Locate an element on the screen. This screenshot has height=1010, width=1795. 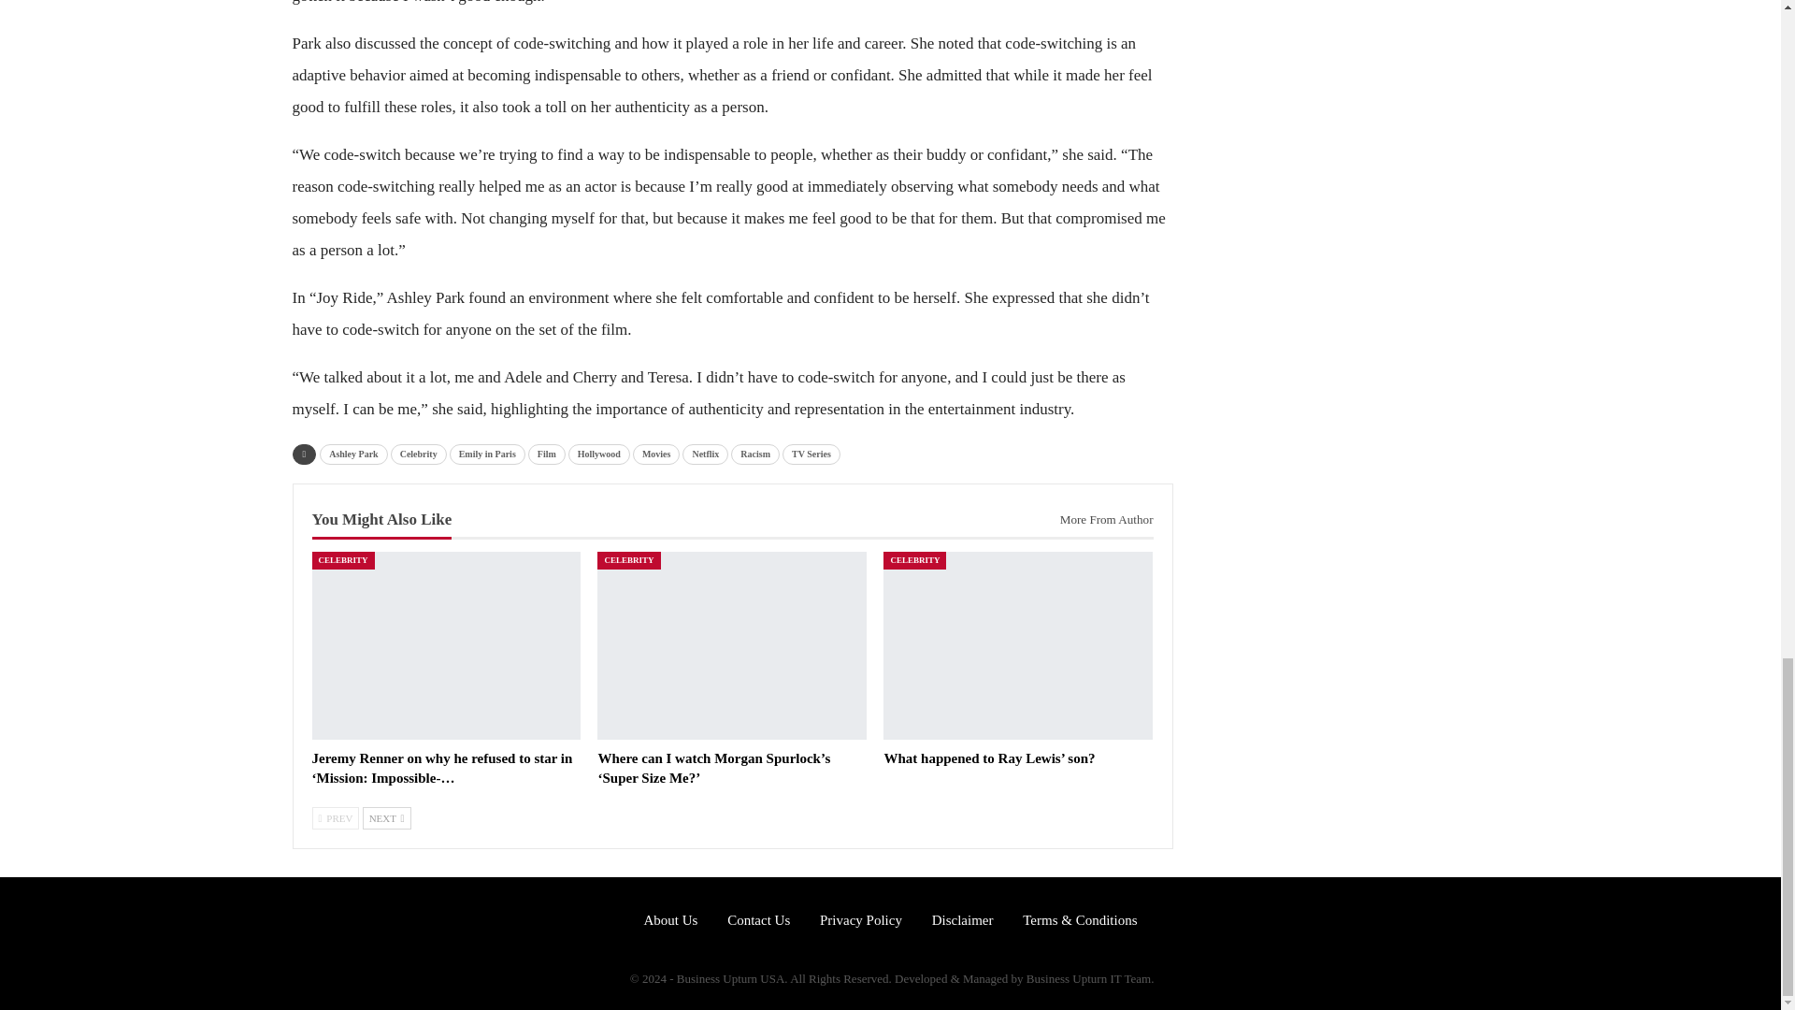
Next is located at coordinates (386, 817).